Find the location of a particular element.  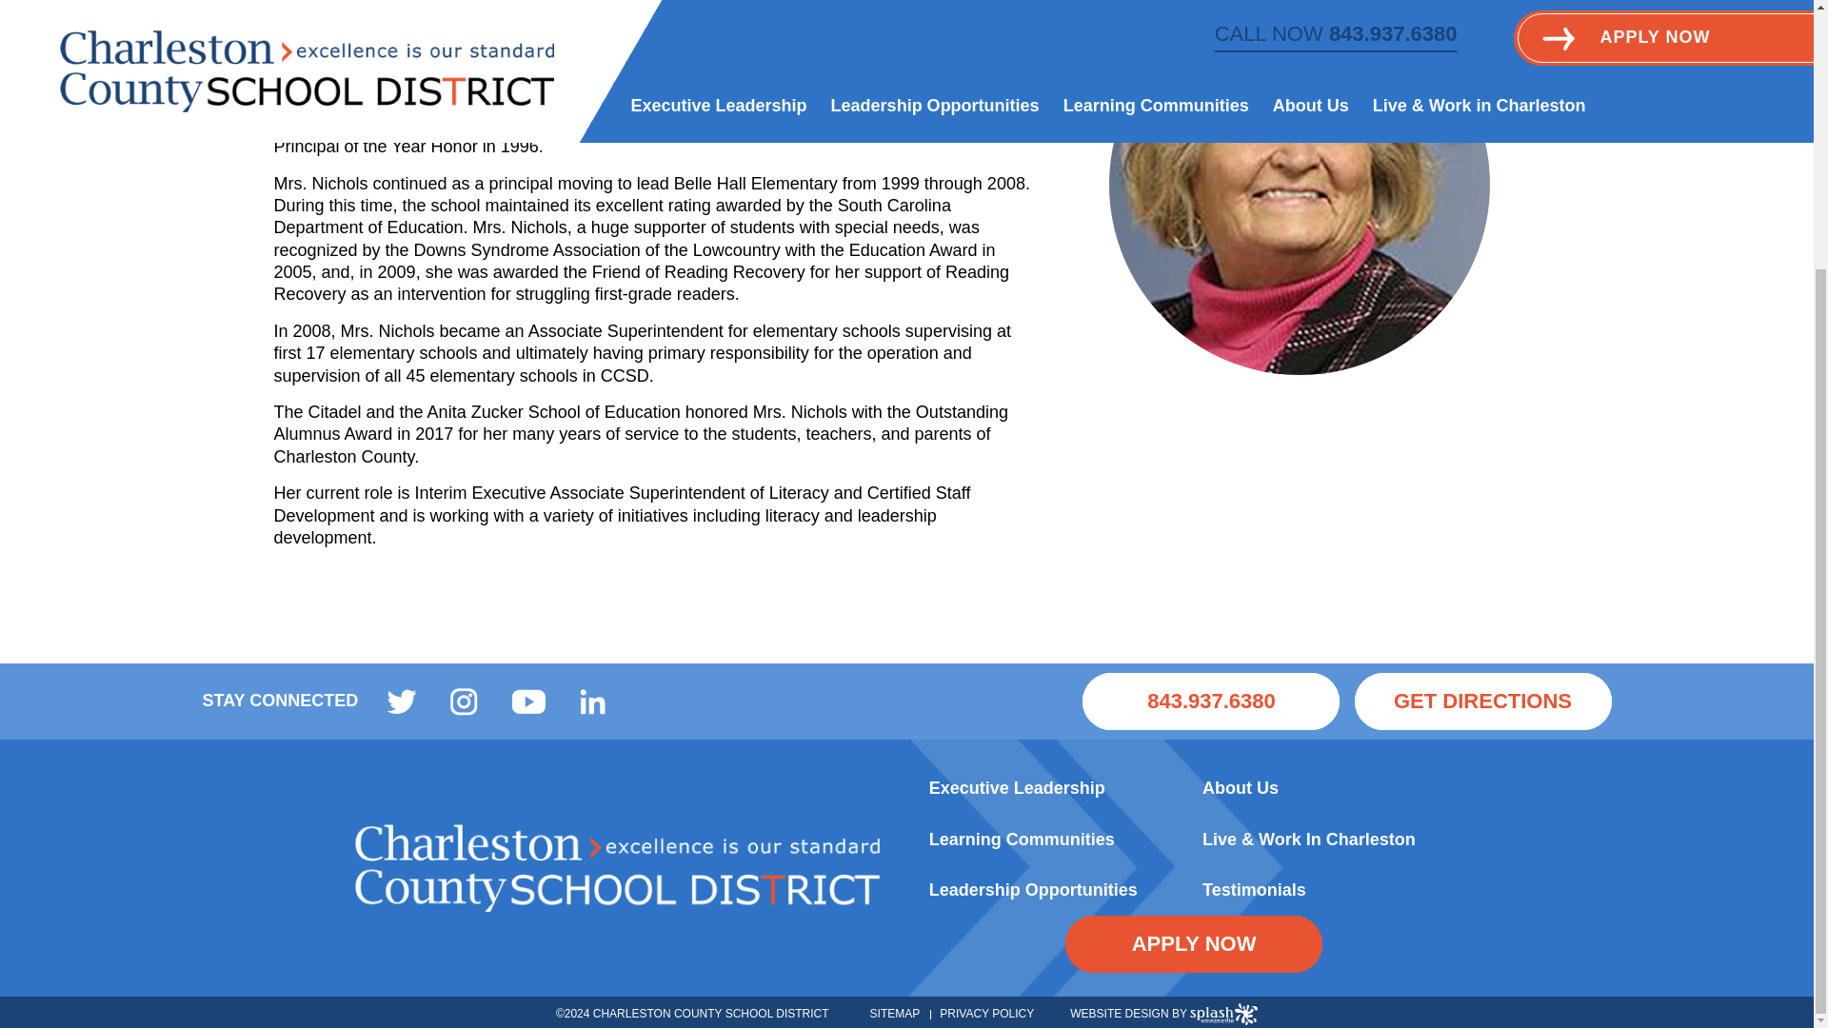

Executive Leadership is located at coordinates (1017, 788).